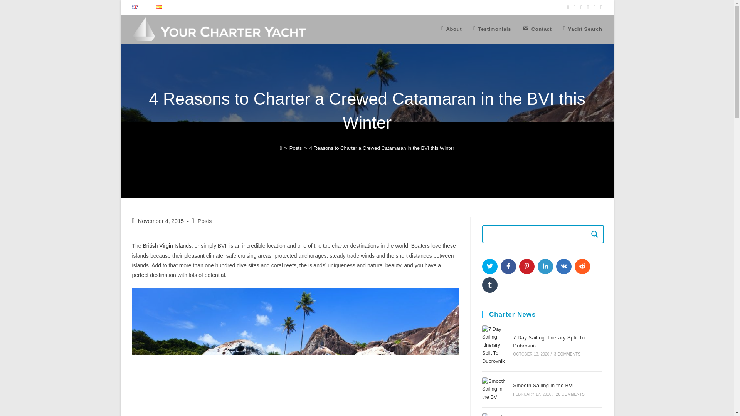  Describe the element at coordinates (452, 29) in the screenshot. I see `About` at that location.